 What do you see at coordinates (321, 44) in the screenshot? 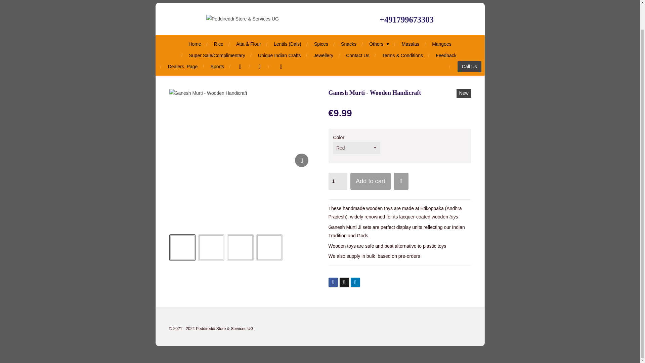
I see `Spices` at bounding box center [321, 44].